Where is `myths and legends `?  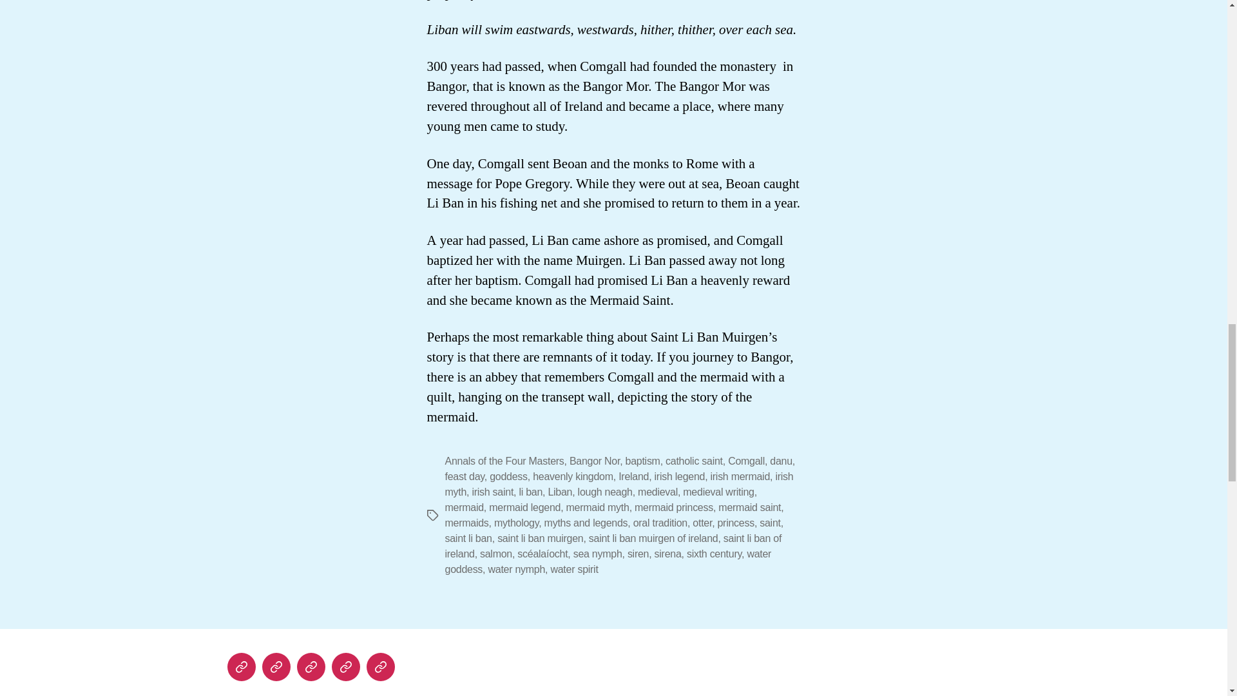
myths and legends  is located at coordinates (240, 667).